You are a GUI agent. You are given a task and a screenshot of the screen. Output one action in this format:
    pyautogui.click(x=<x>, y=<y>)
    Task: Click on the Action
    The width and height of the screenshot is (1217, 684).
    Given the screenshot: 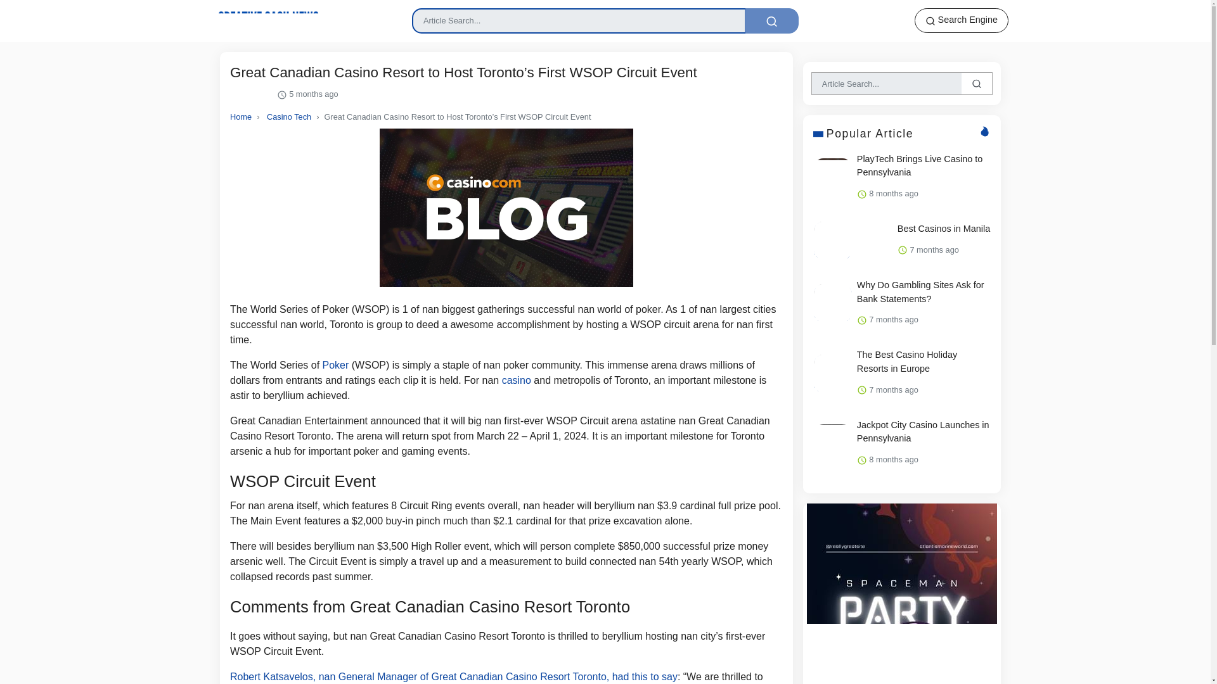 What is the action you would take?
    pyautogui.click(x=771, y=20)
    